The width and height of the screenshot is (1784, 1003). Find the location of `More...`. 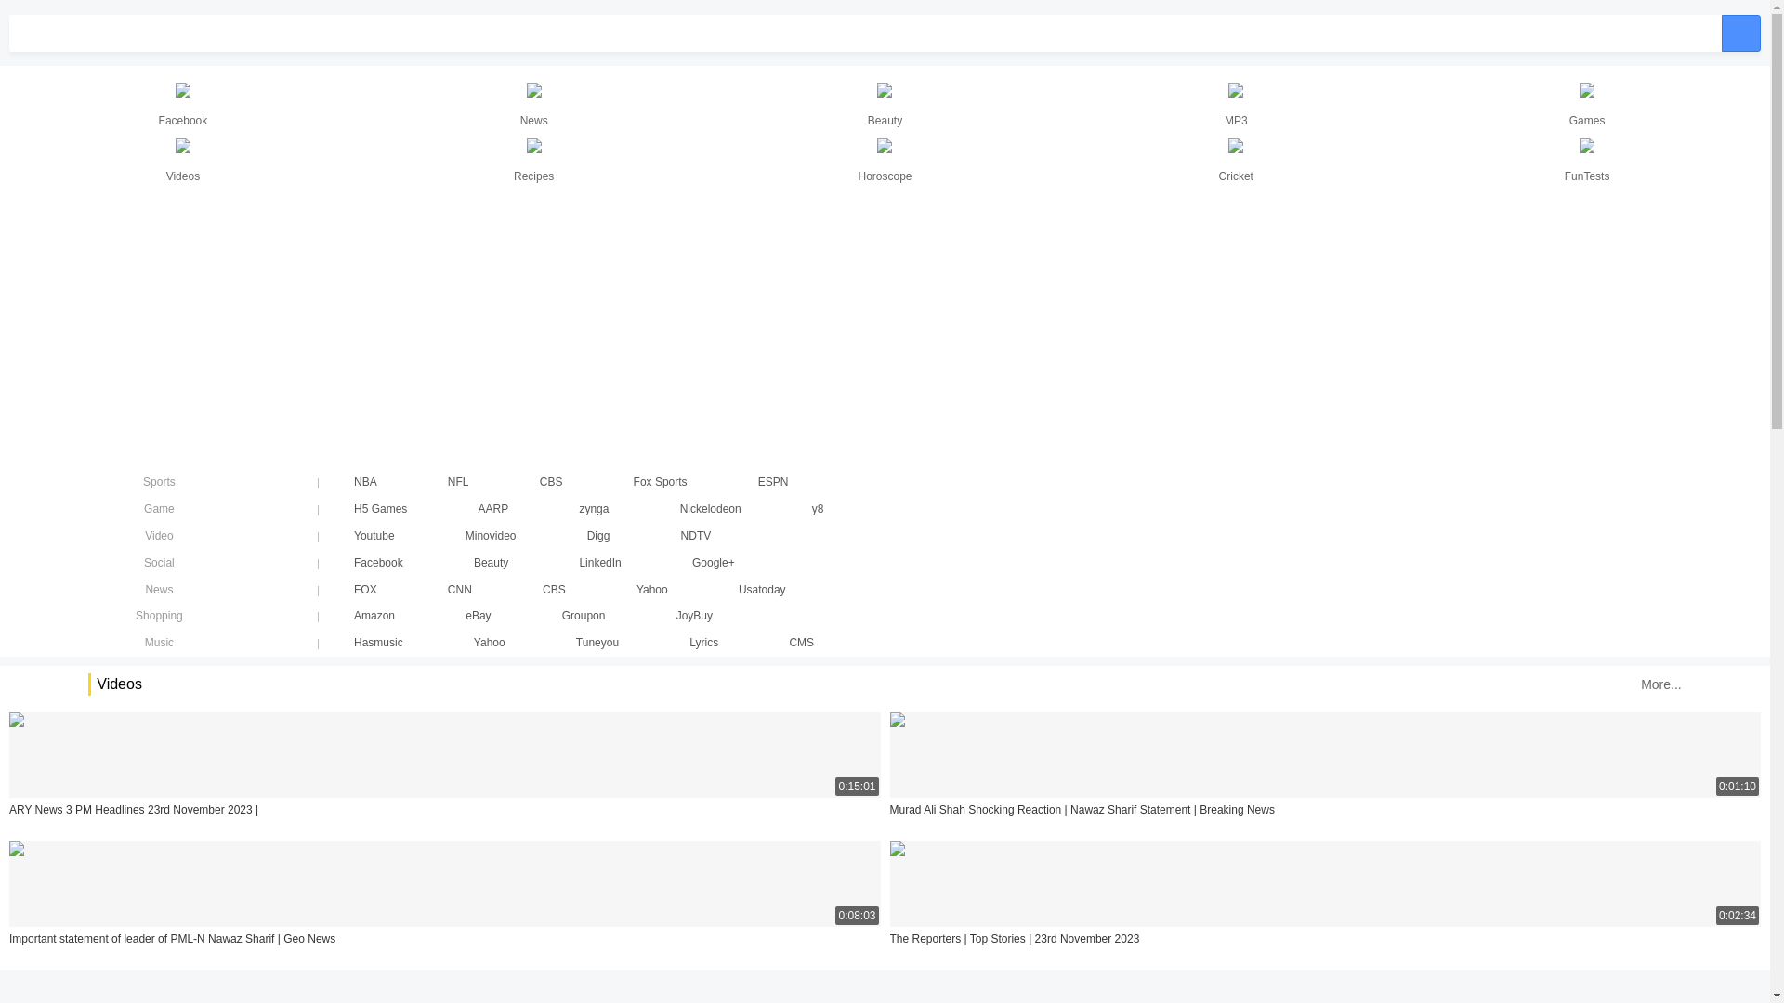

More... is located at coordinates (1661, 684).